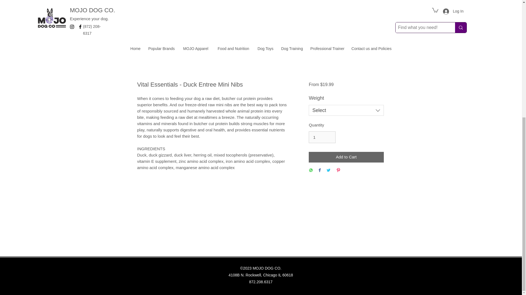  Describe the element at coordinates (346, 157) in the screenshot. I see `Add to Cart` at that location.